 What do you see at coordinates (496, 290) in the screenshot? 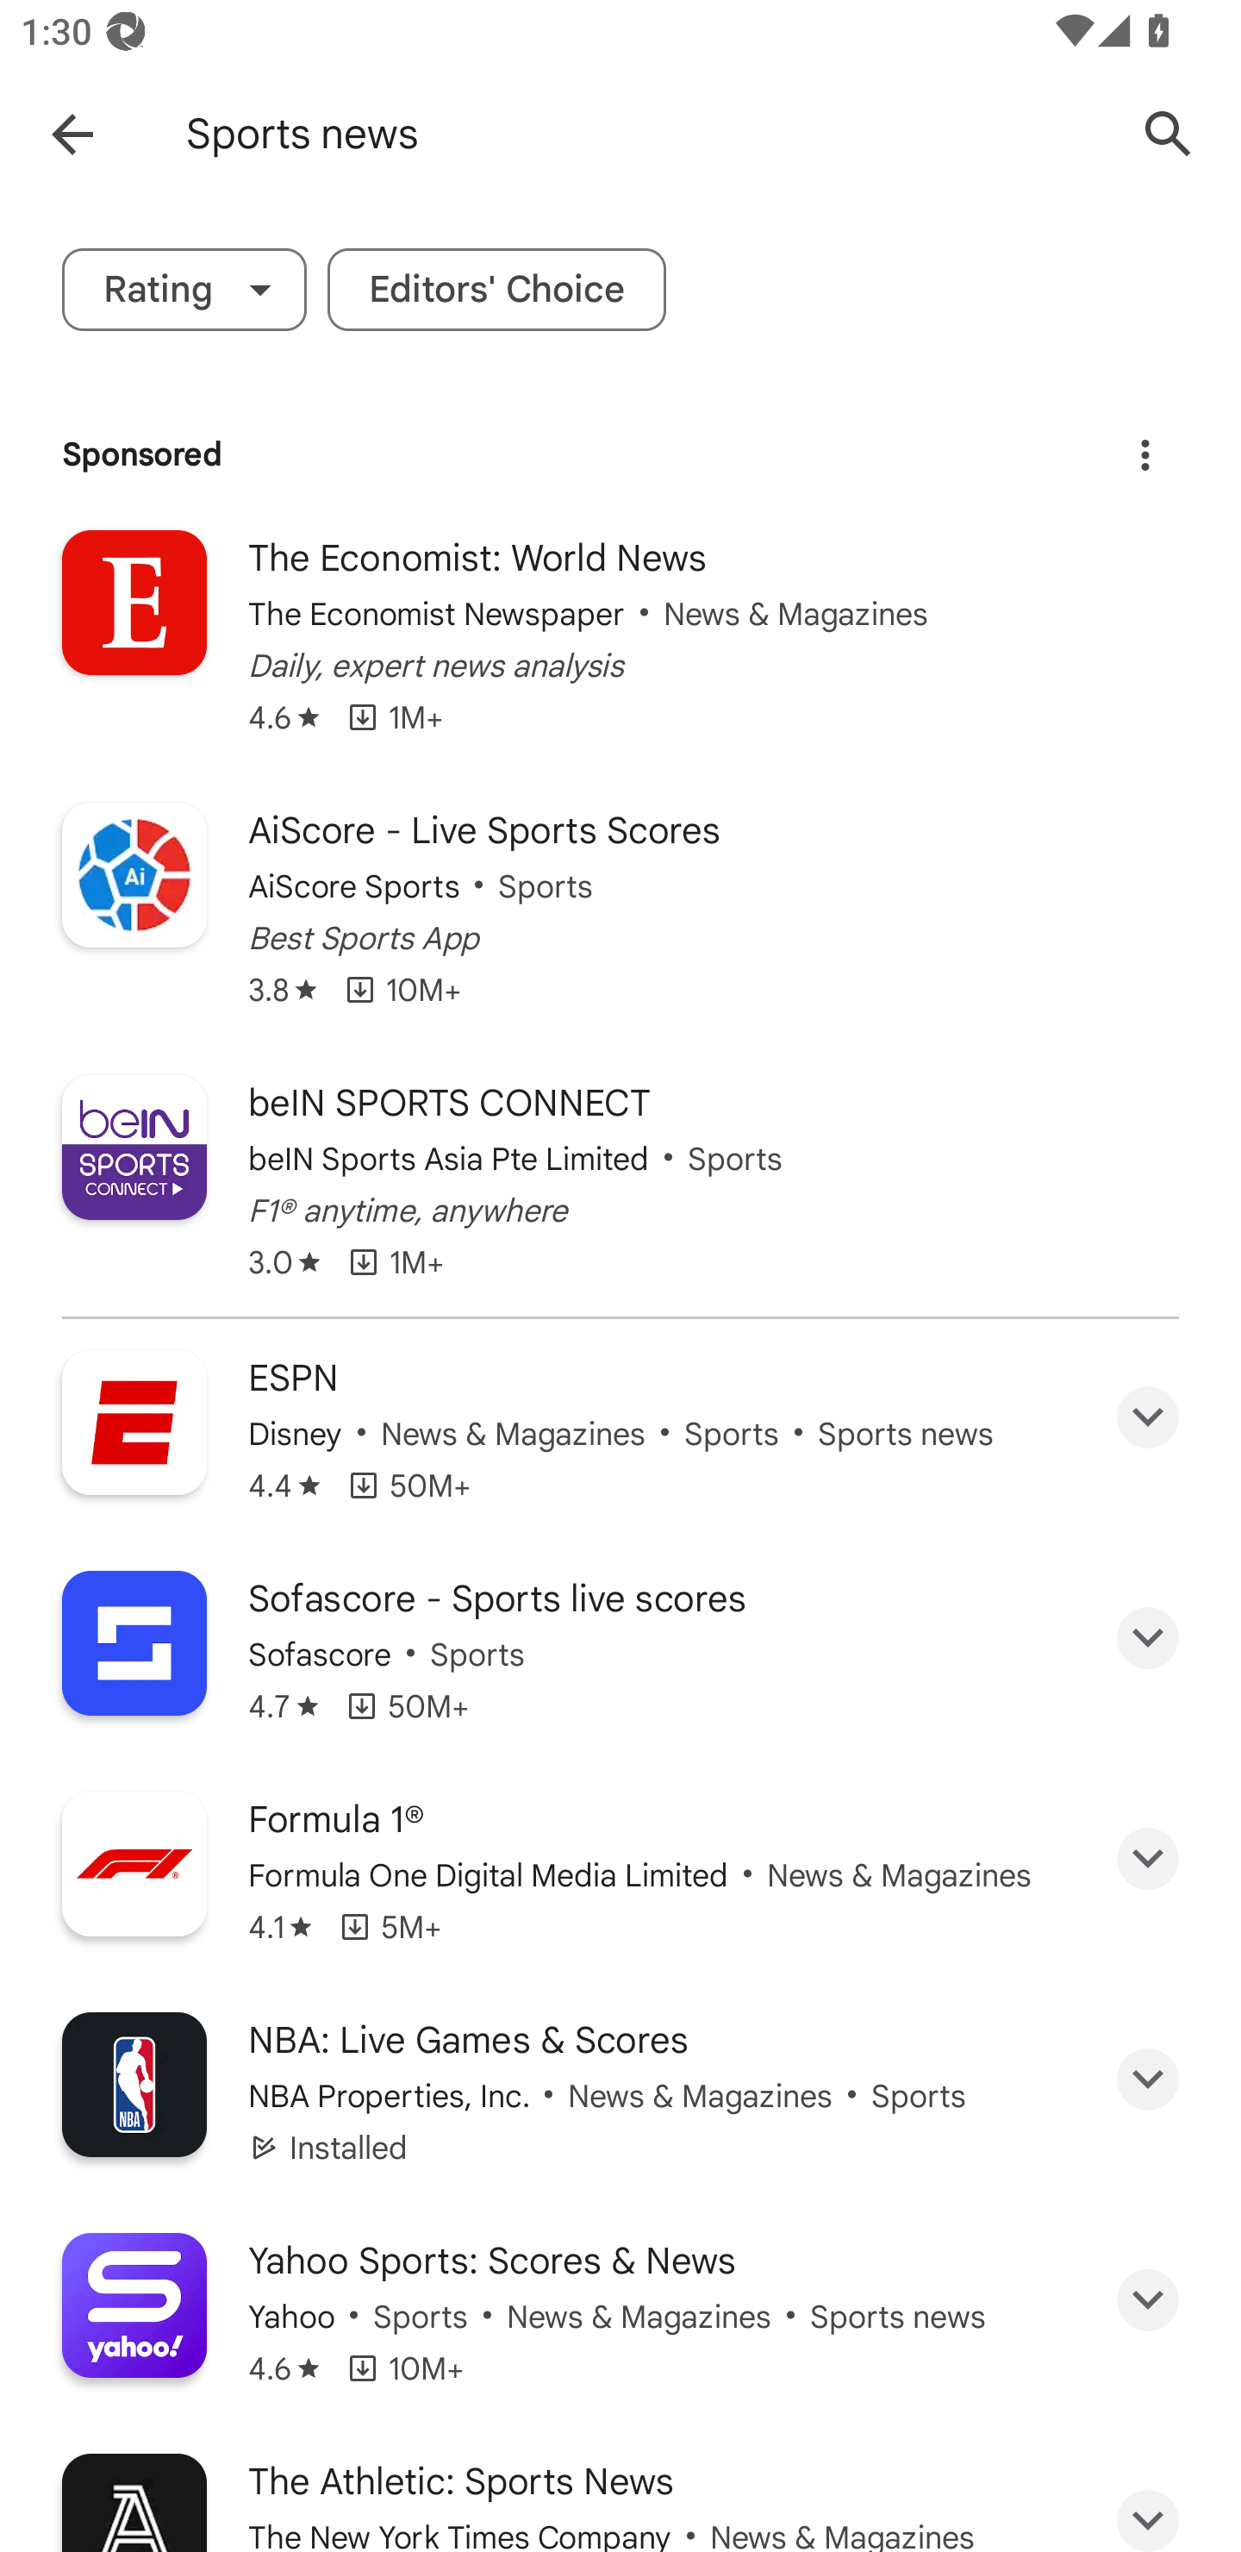
I see `Editors' Choice - double tap to toggle the filter` at bounding box center [496, 290].